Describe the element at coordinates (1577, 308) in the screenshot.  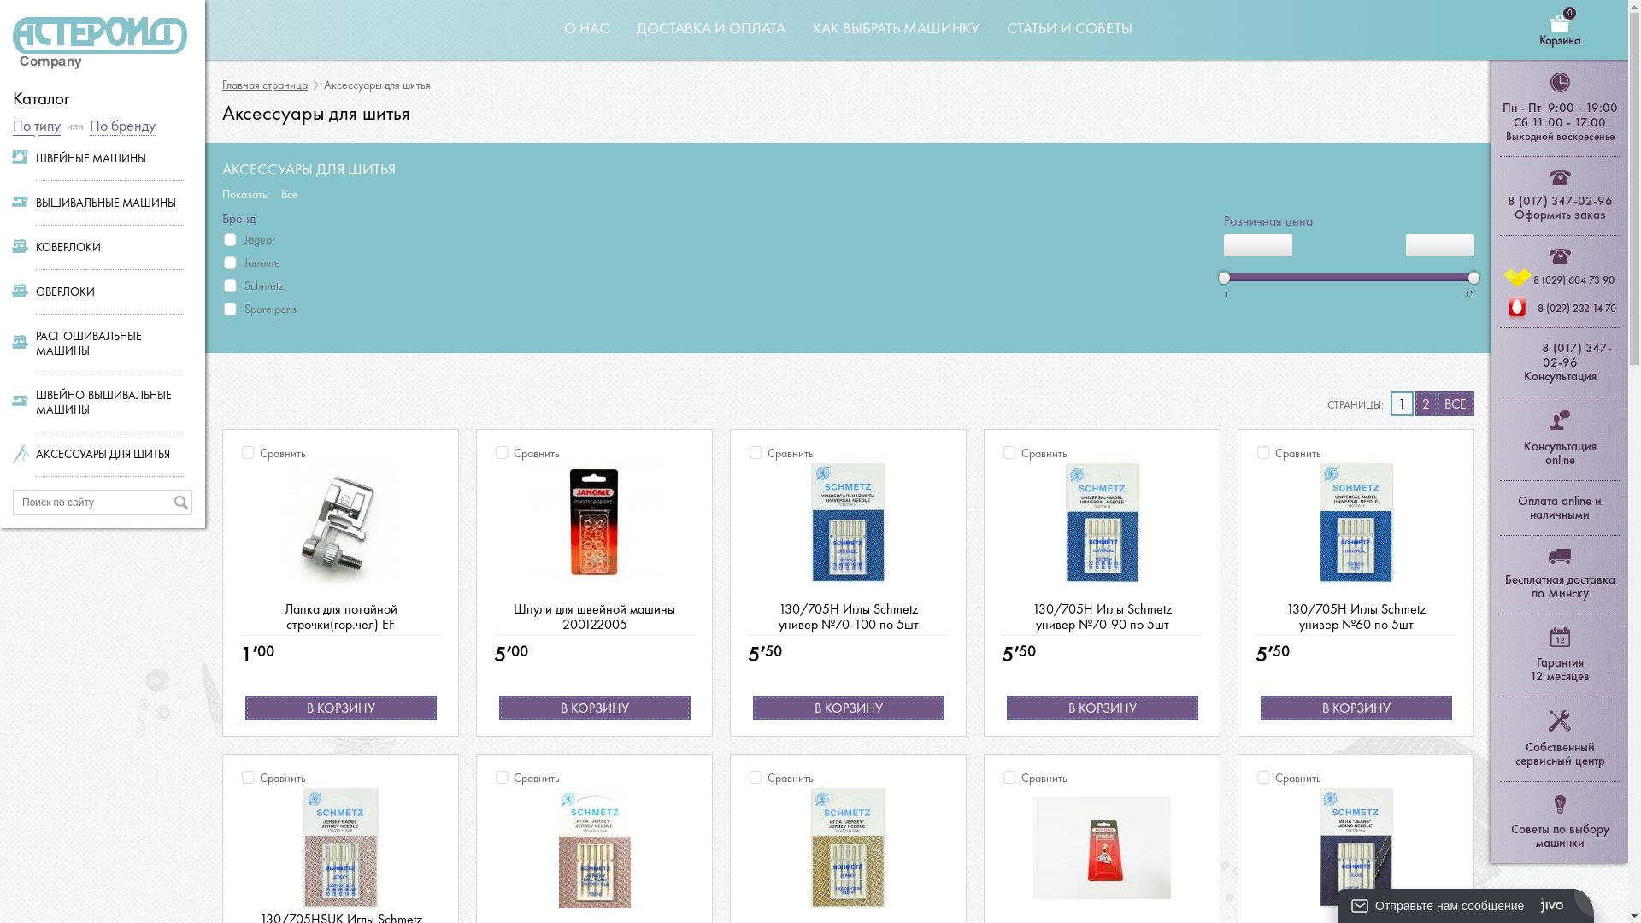
I see `8 (029) 232 14 70` at that location.